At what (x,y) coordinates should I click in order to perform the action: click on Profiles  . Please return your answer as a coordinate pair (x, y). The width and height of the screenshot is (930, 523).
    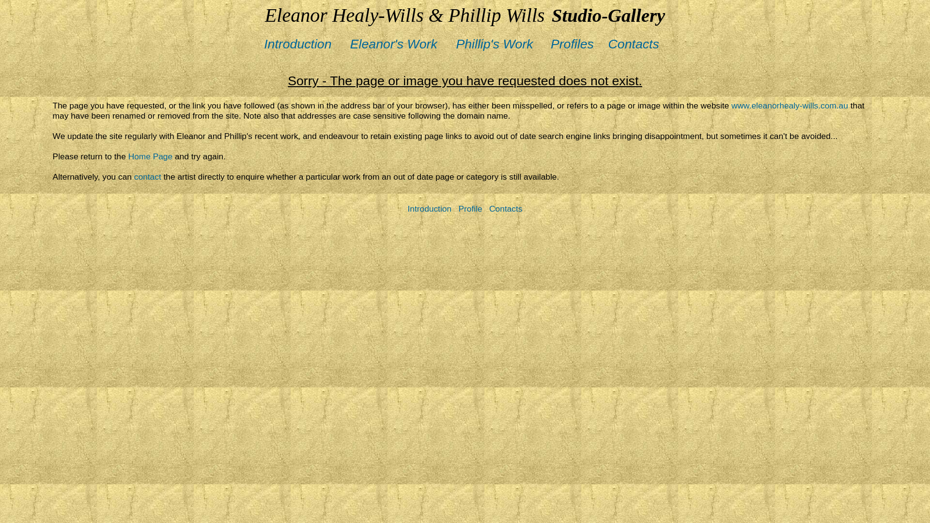
    Looking at the image, I should click on (576, 46).